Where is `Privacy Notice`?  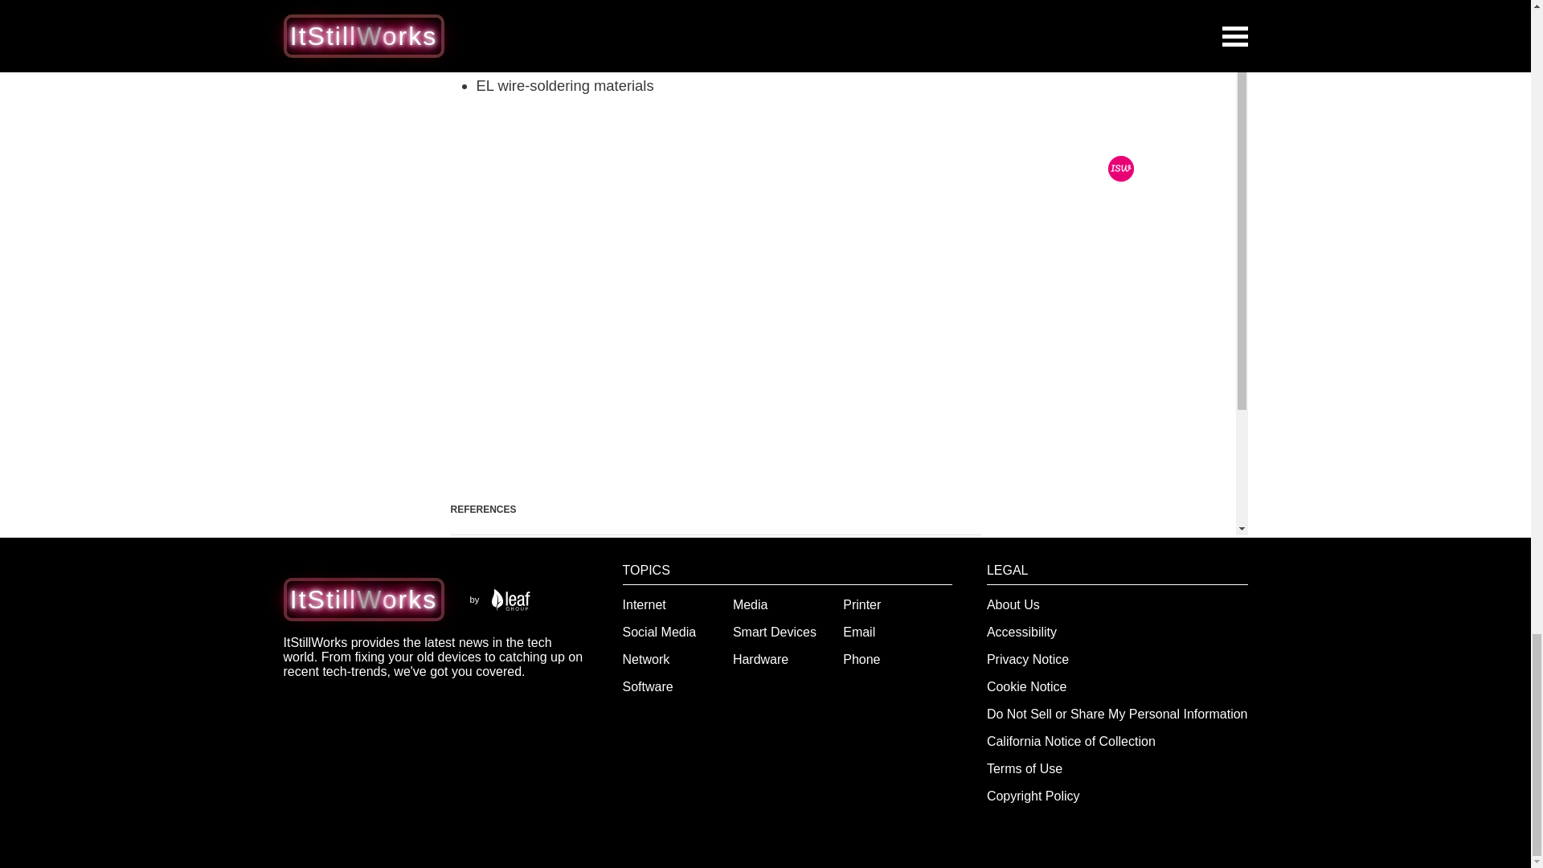
Privacy Notice is located at coordinates (1028, 659).